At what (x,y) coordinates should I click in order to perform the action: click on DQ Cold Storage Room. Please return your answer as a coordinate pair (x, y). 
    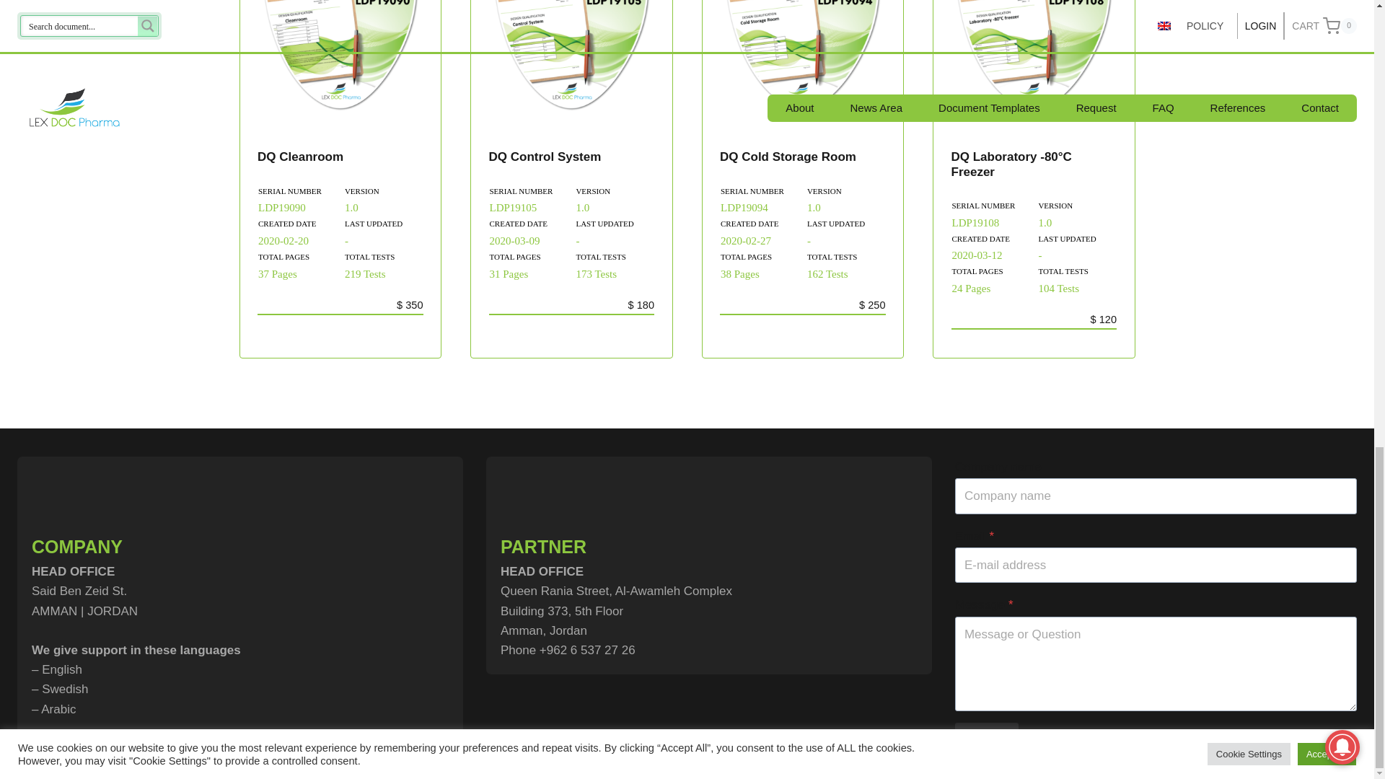
    Looking at the image, I should click on (788, 157).